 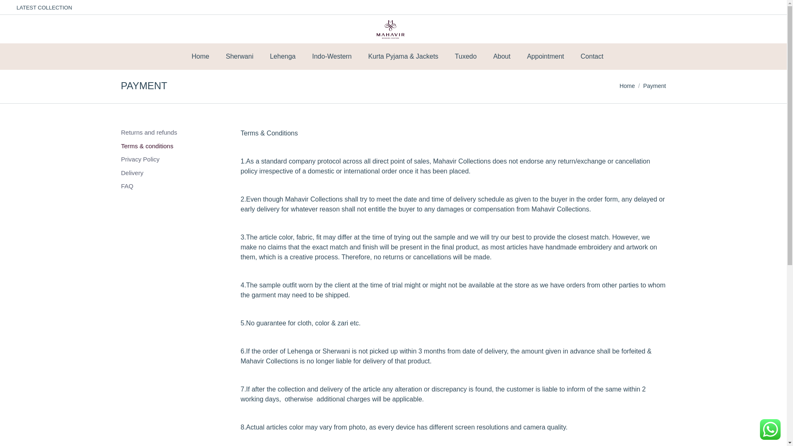 I want to click on About, so click(x=502, y=57).